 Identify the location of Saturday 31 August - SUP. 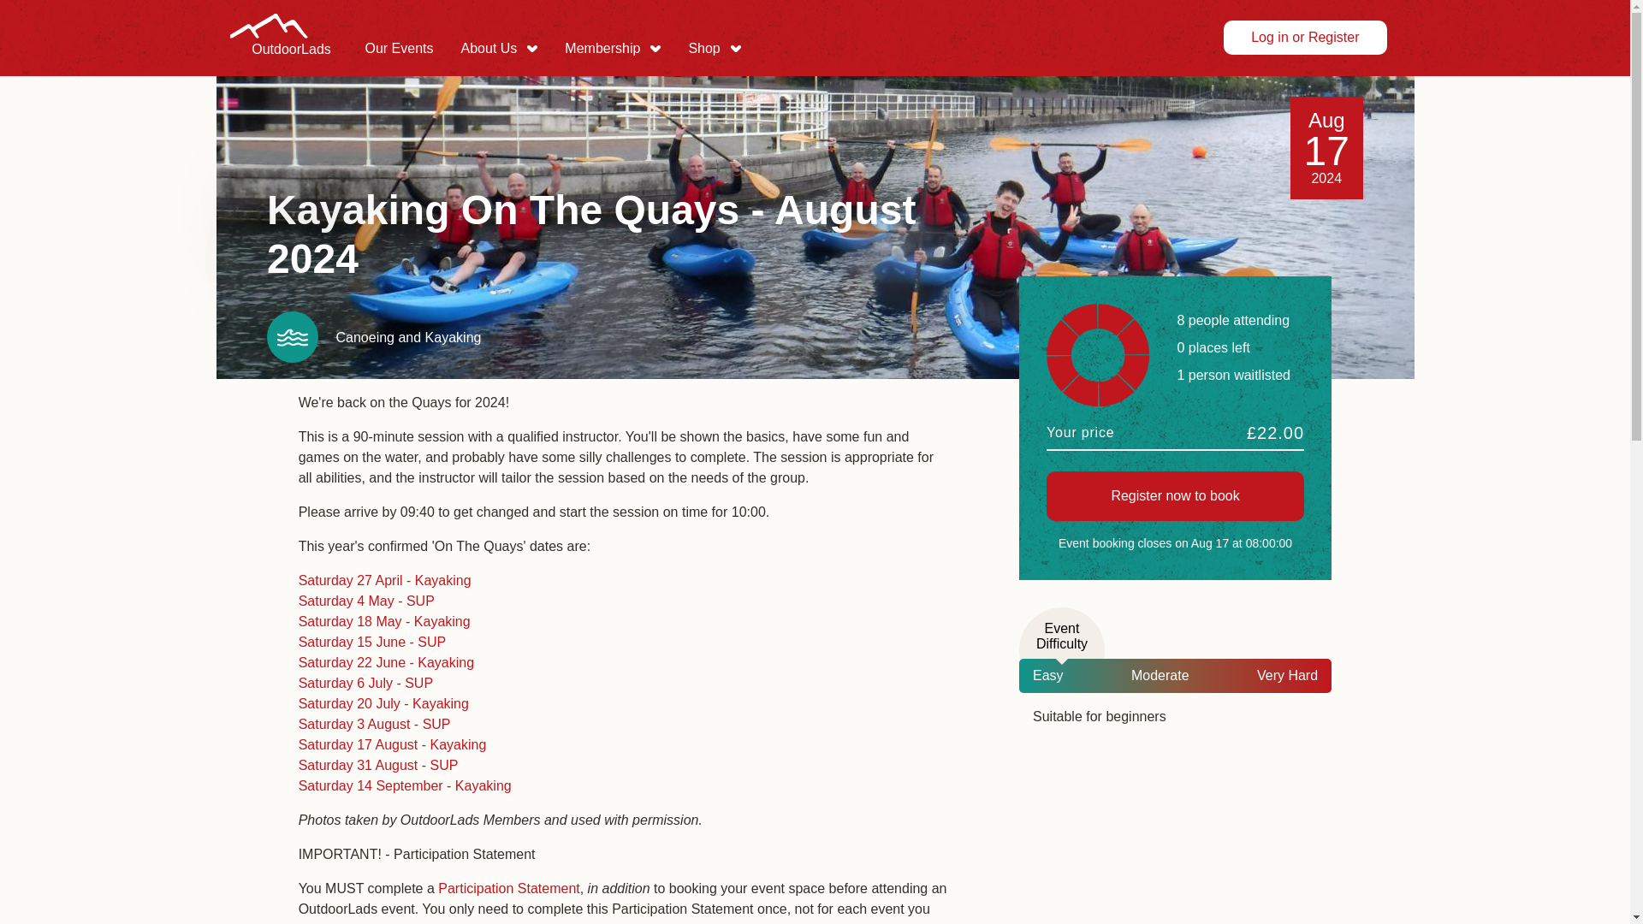
(378, 765).